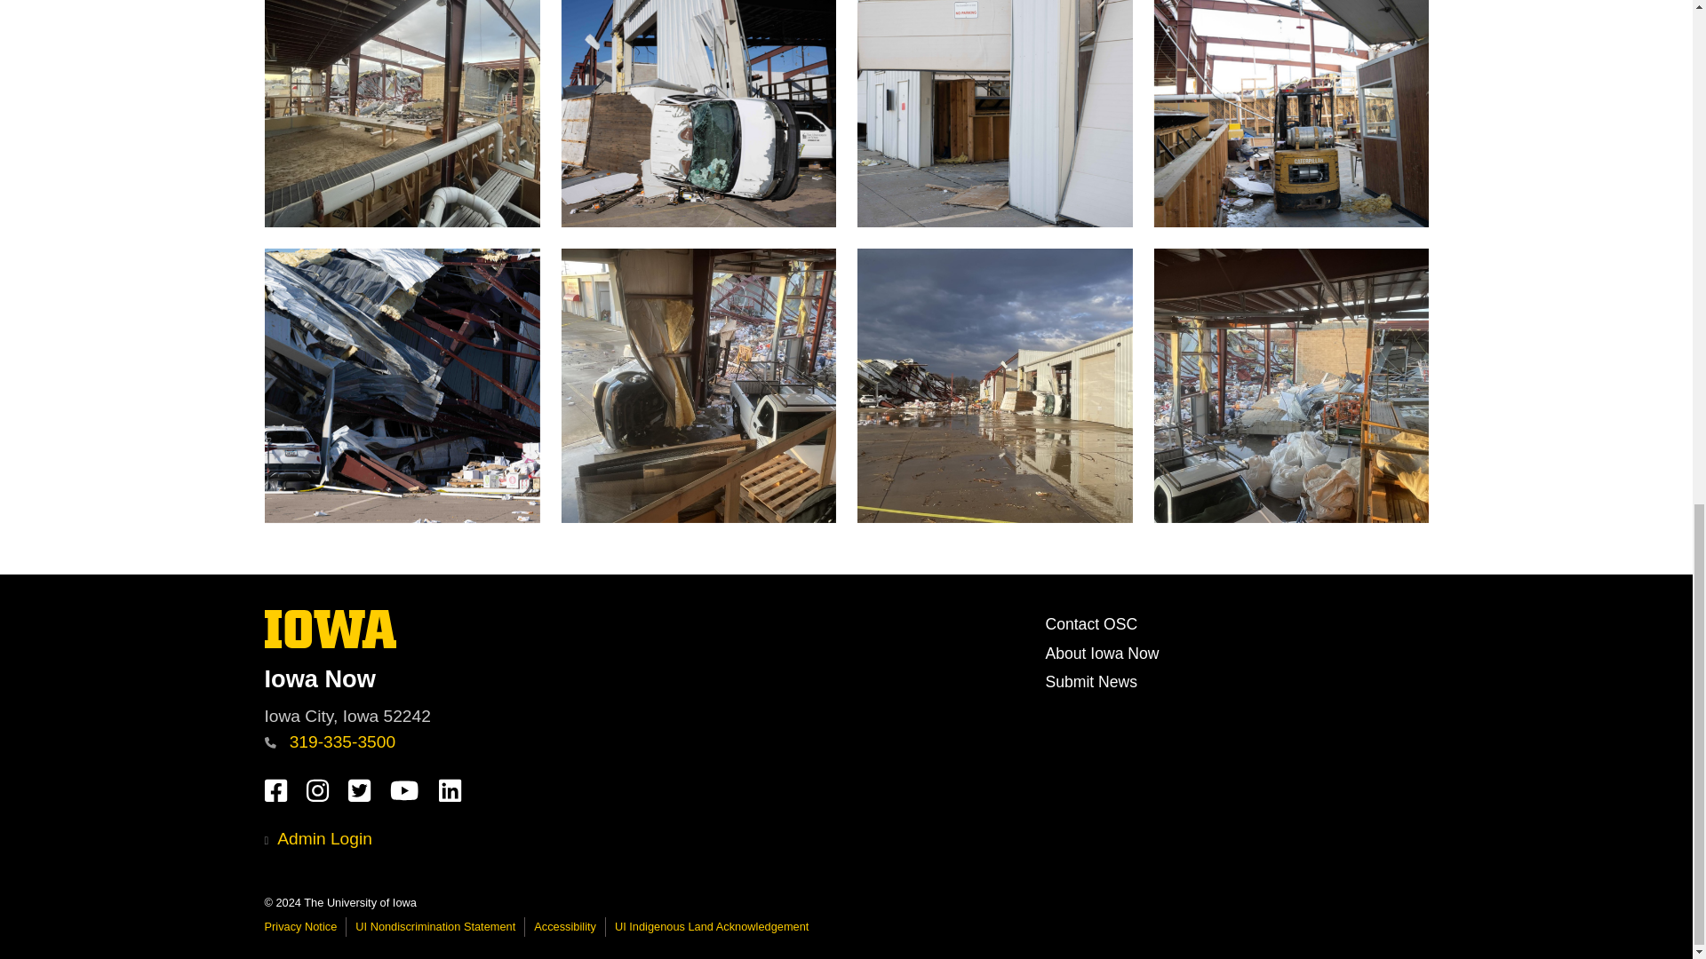  What do you see at coordinates (331, 643) in the screenshot?
I see `Iowa Now` at bounding box center [331, 643].